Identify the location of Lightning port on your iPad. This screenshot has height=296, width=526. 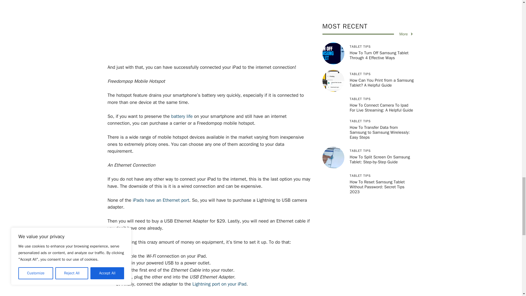
(219, 284).